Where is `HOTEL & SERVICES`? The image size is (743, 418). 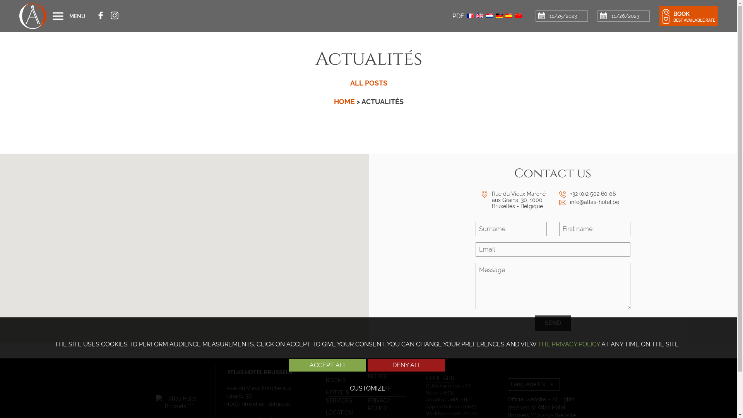 HOTEL & SERVICES is located at coordinates (339, 396).